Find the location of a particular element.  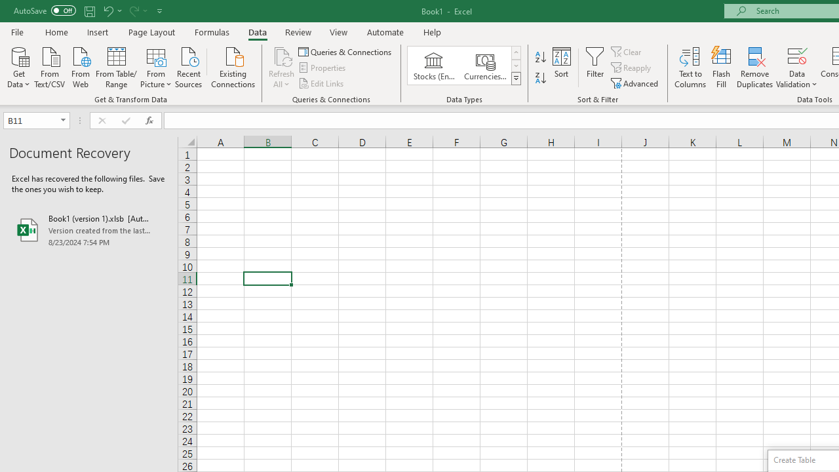

Review is located at coordinates (298, 31).